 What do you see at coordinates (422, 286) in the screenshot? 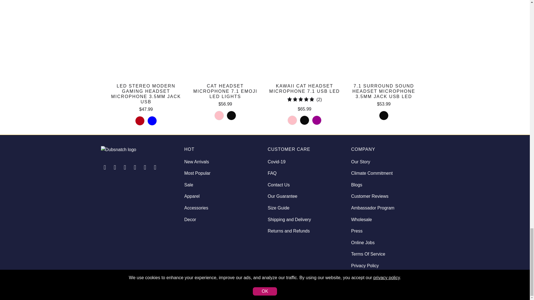
I see `Visa` at bounding box center [422, 286].